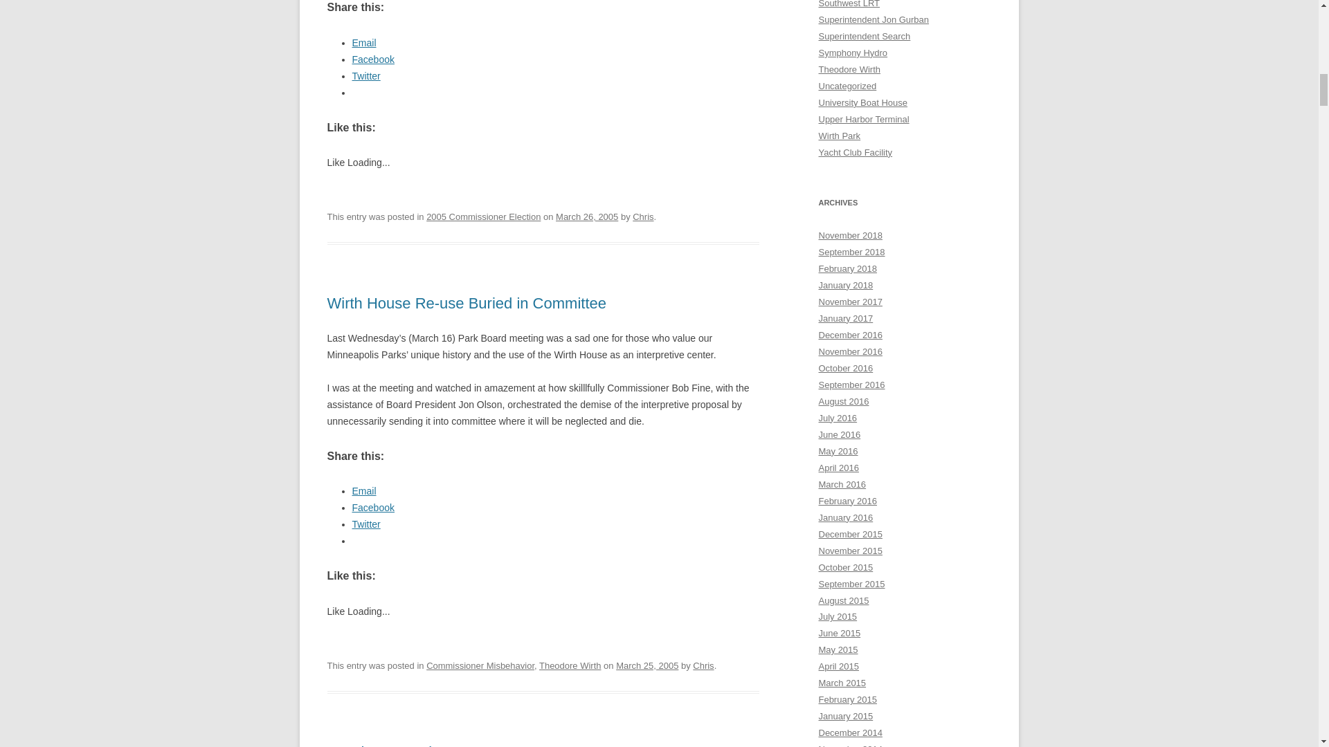 This screenshot has height=747, width=1329. What do you see at coordinates (586, 216) in the screenshot?
I see `March 26, 2005` at bounding box center [586, 216].